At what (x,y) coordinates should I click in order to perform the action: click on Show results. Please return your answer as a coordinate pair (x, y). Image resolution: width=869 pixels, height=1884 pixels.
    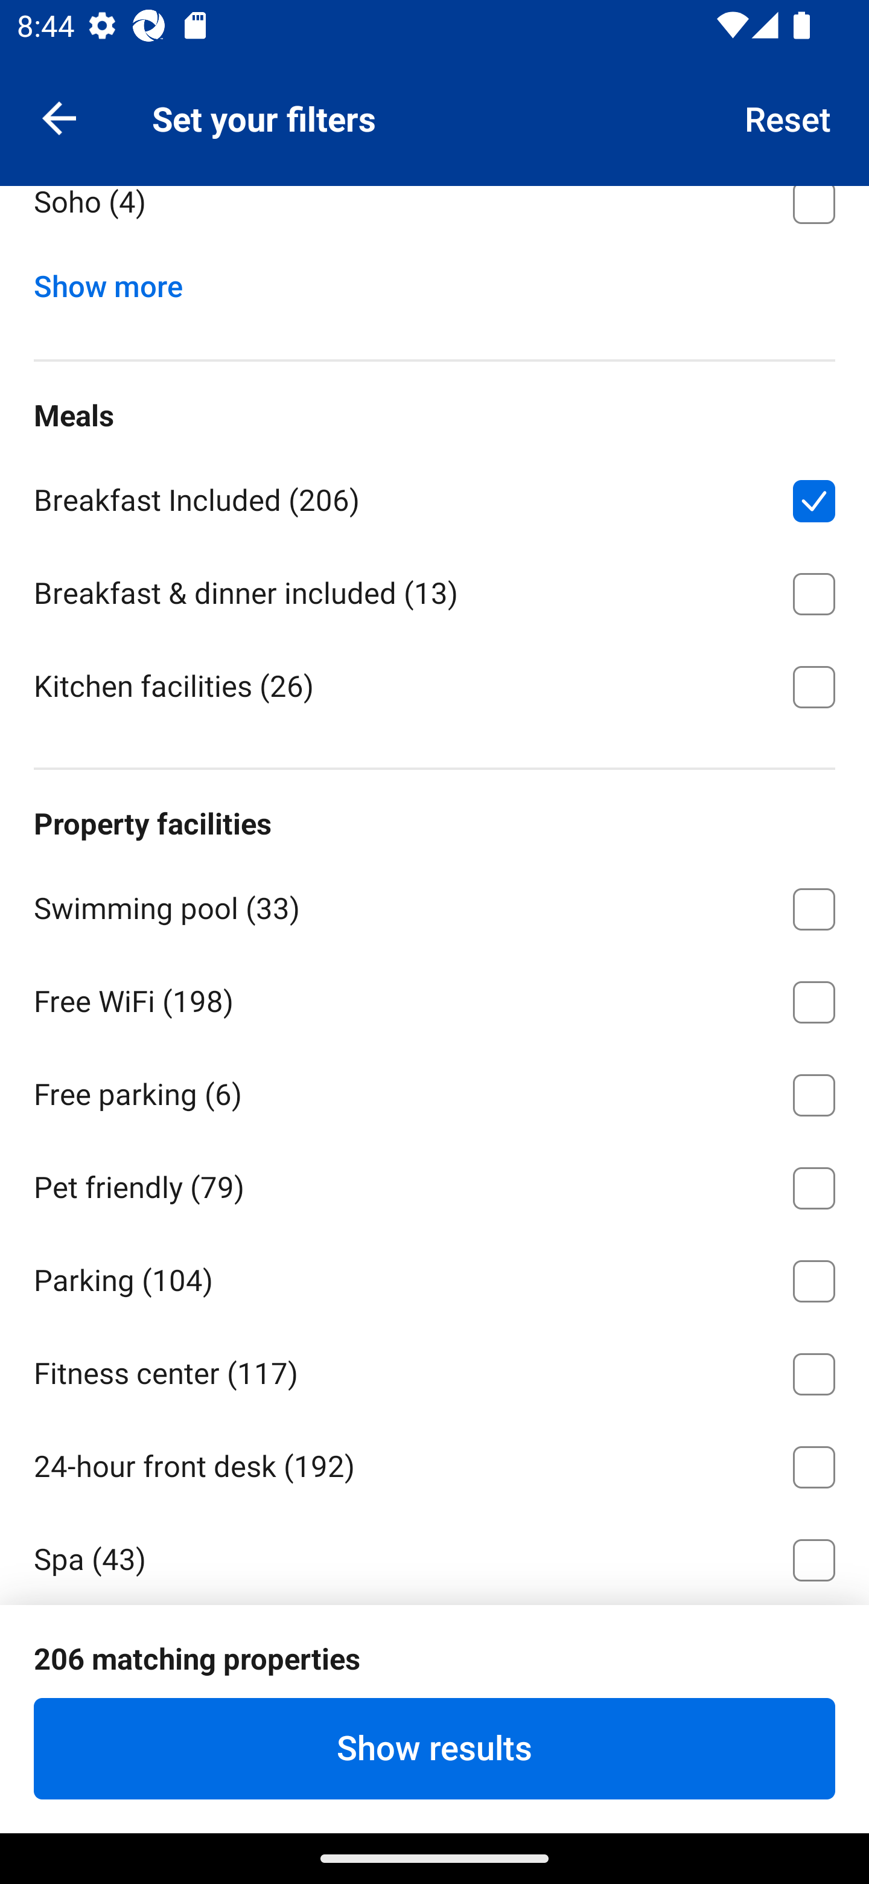
    Looking at the image, I should click on (434, 1748).